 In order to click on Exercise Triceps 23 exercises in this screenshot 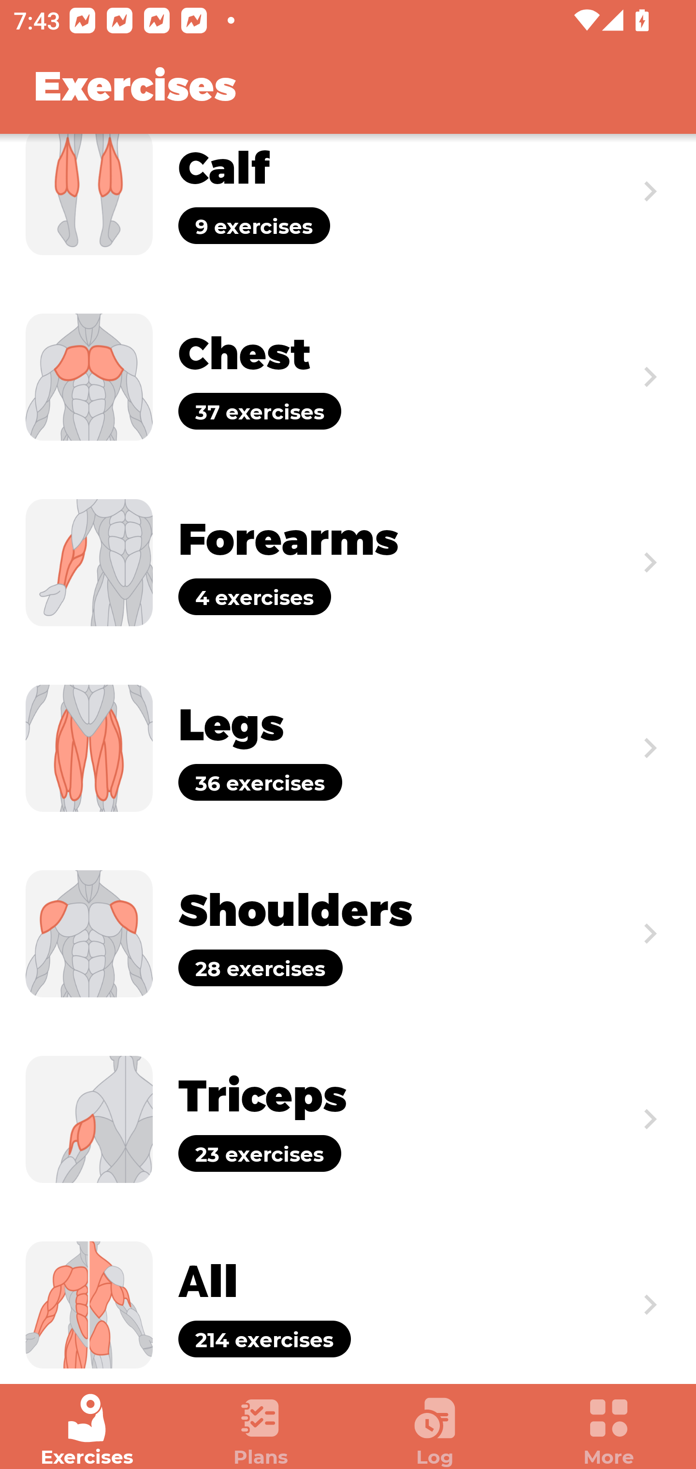, I will do `click(348, 1119)`.